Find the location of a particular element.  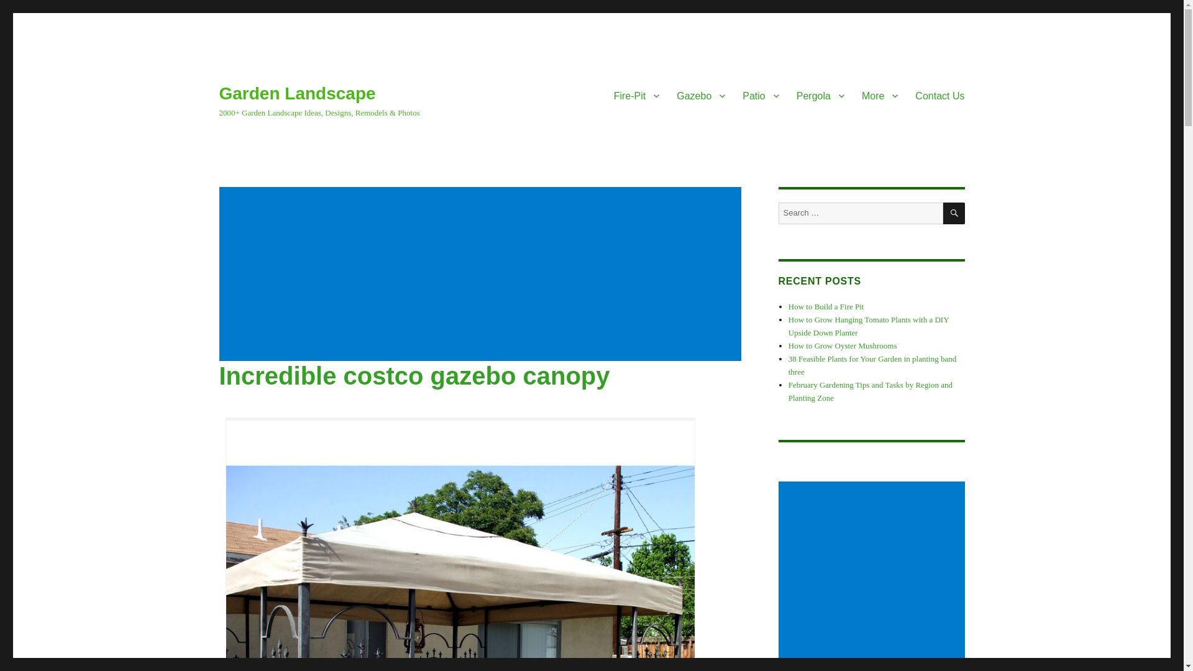

Garden Landscape is located at coordinates (297, 93).